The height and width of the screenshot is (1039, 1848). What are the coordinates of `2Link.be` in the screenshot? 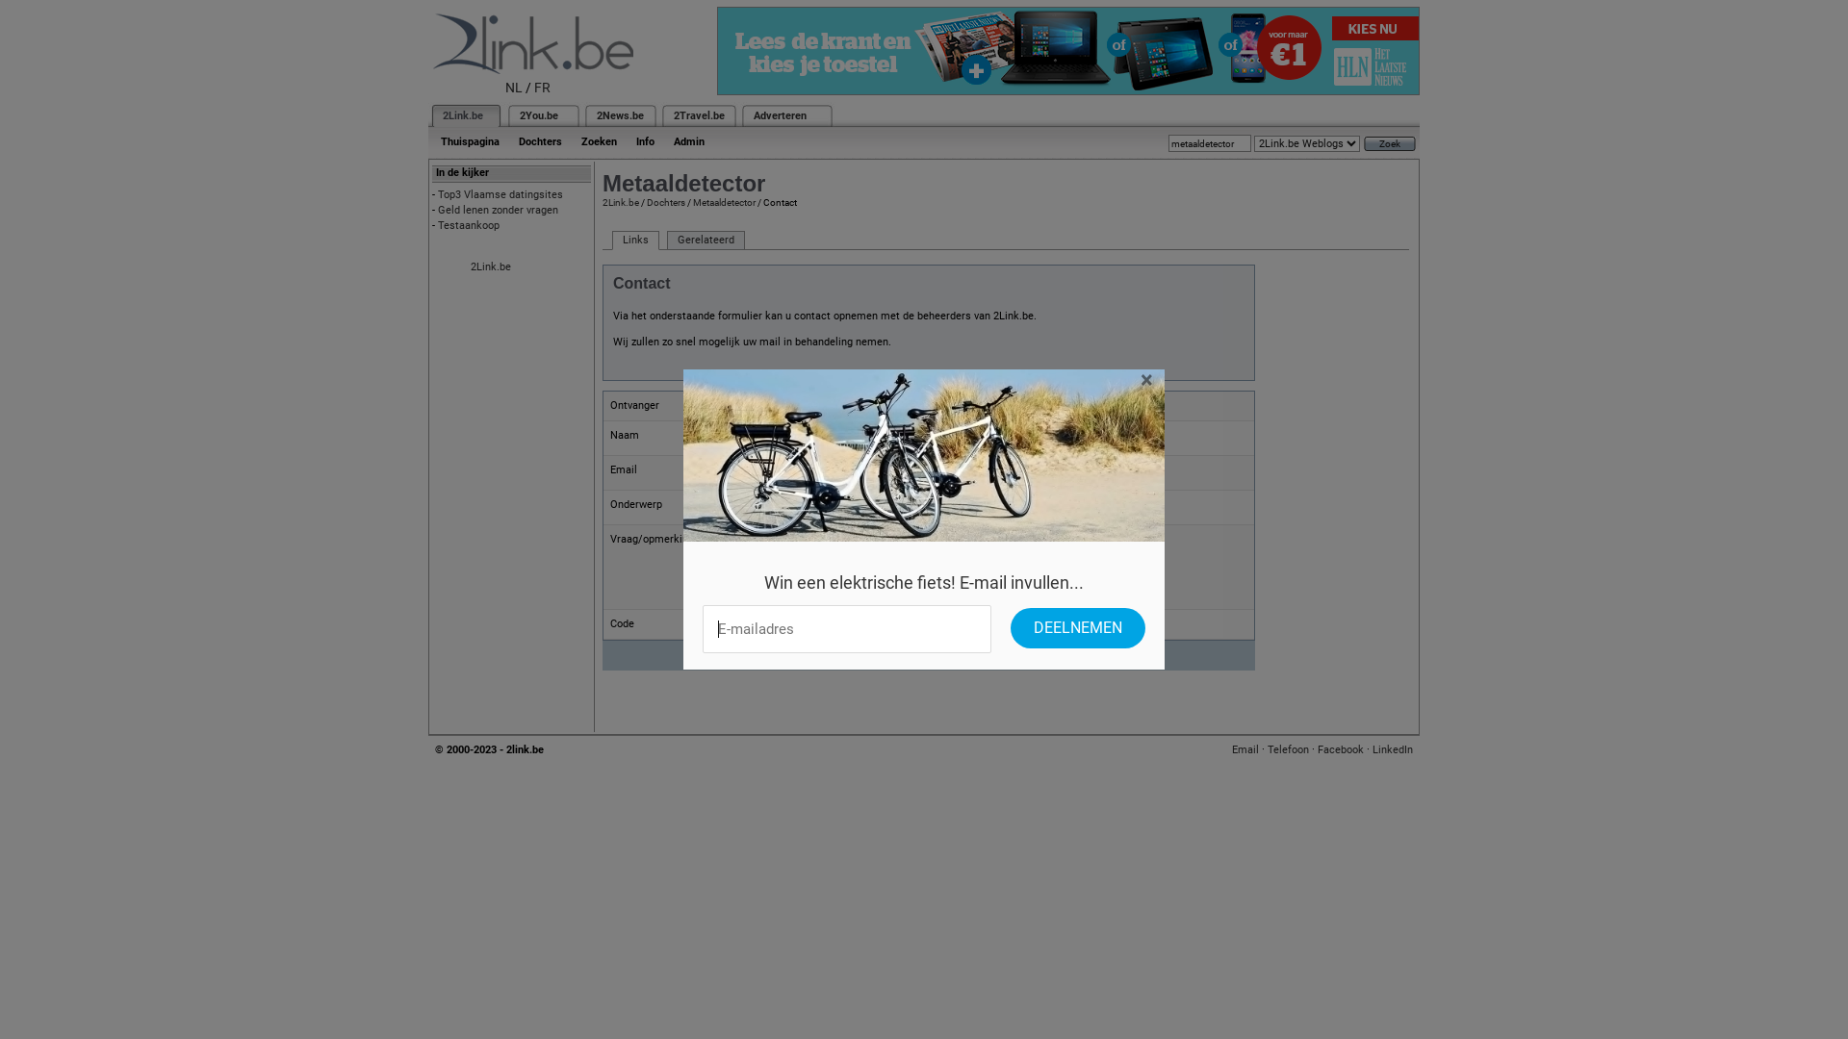 It's located at (463, 115).